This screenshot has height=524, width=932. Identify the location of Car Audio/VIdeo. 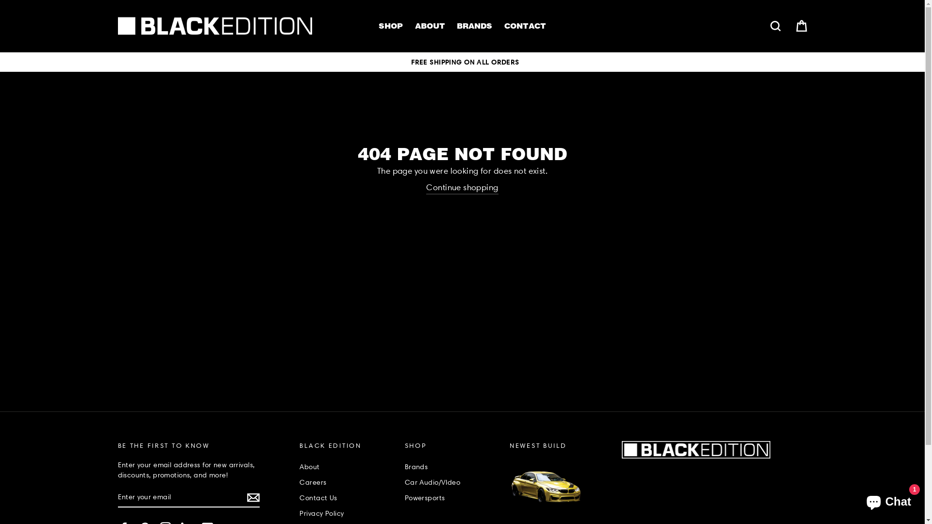
(452, 482).